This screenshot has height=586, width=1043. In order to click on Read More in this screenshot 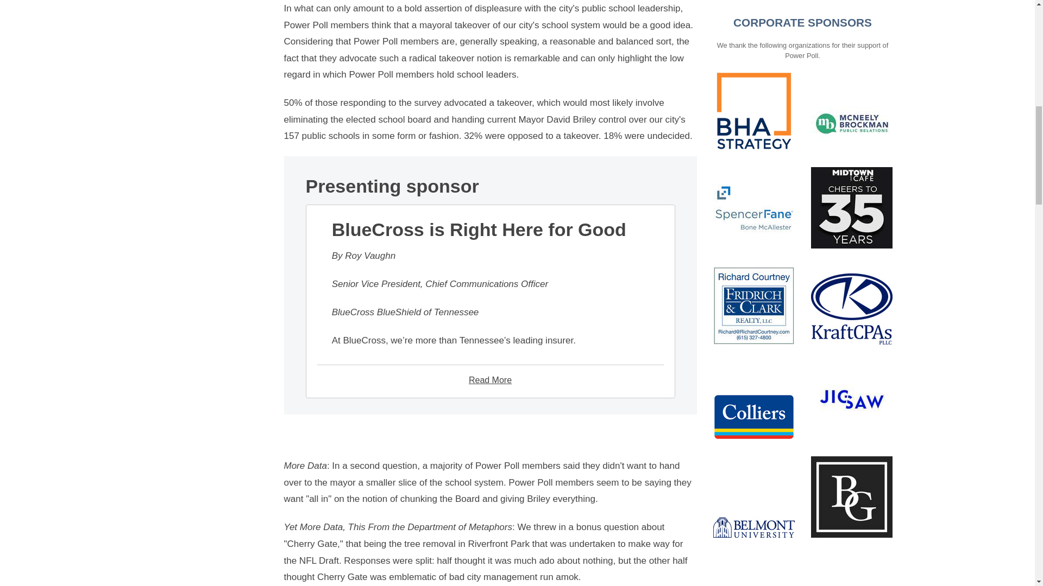, I will do `click(490, 380)`.